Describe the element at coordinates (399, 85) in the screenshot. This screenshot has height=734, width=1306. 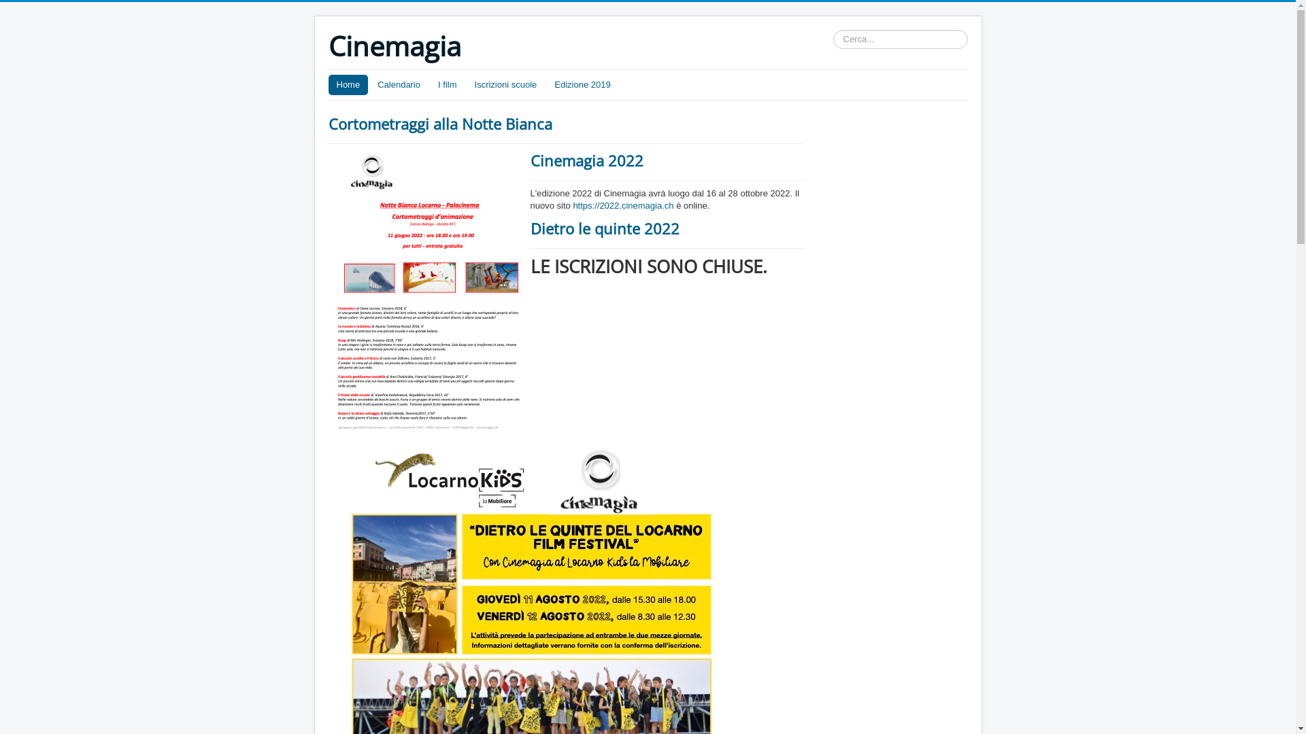
I see `Calendario` at that location.